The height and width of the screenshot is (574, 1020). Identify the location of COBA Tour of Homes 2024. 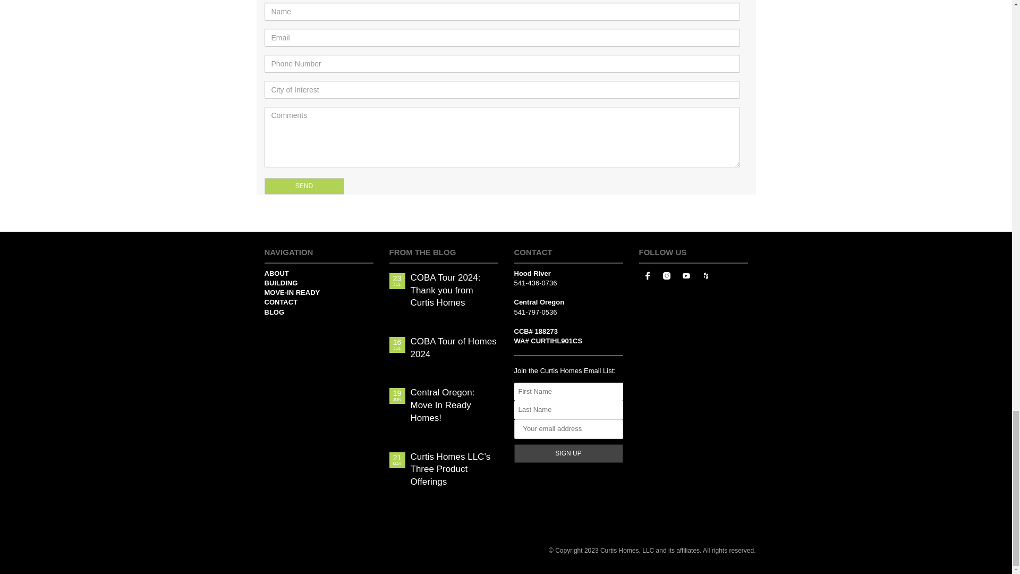
(454, 348).